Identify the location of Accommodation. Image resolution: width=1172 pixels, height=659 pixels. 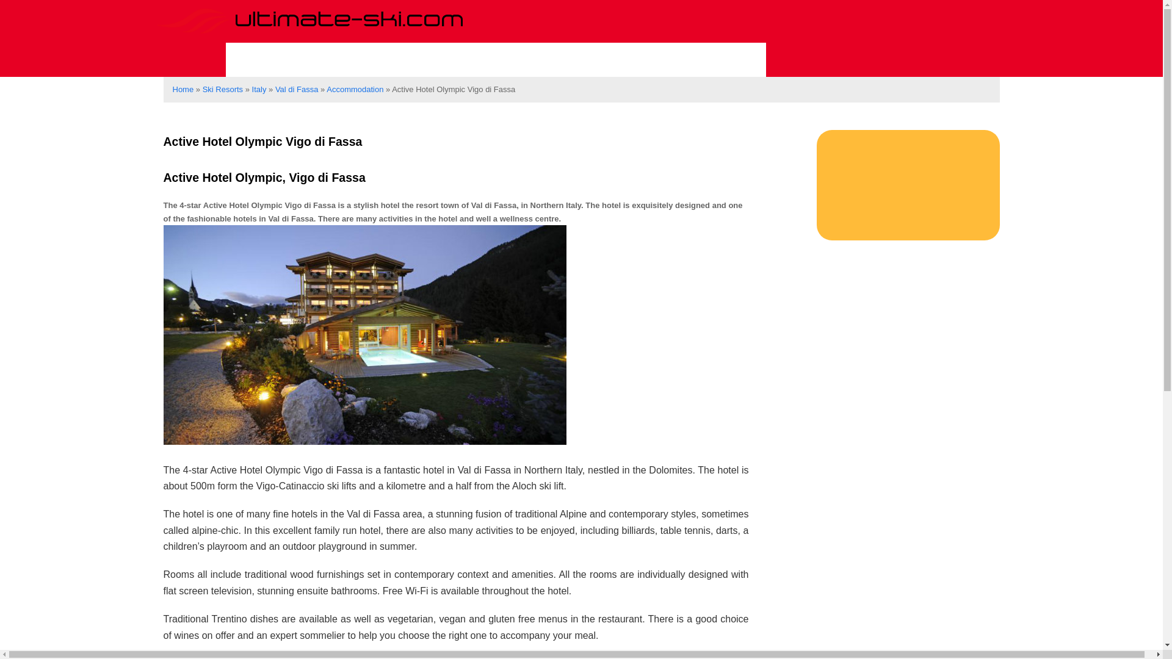
(355, 89).